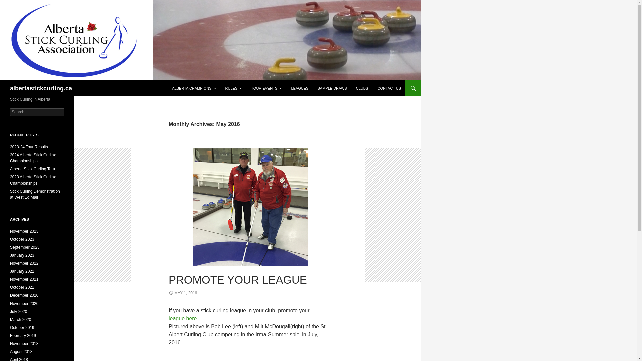 This screenshot has height=361, width=642. Describe the element at coordinates (33, 169) in the screenshot. I see `Alberta Stick Curling Tour` at that location.